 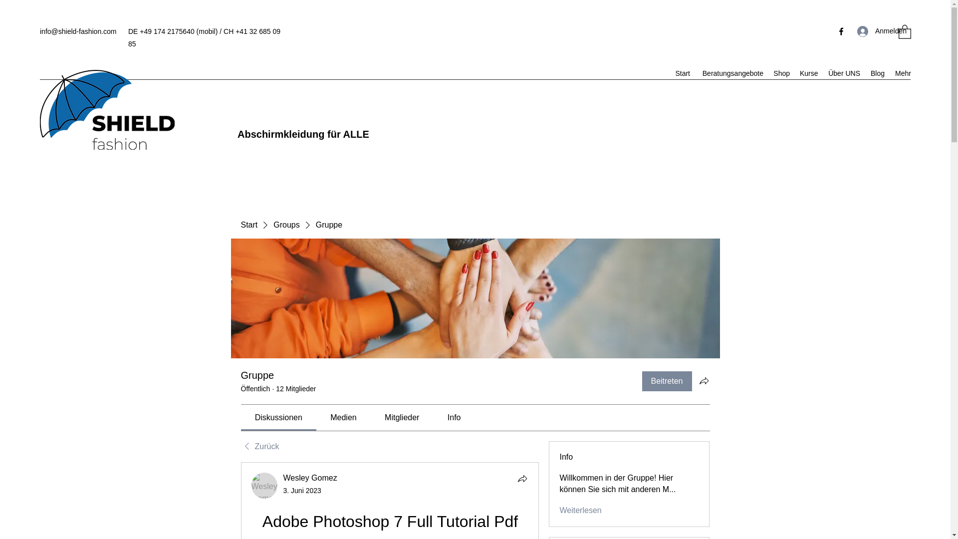 What do you see at coordinates (302, 491) in the screenshot?
I see `3. Juni 2023` at bounding box center [302, 491].